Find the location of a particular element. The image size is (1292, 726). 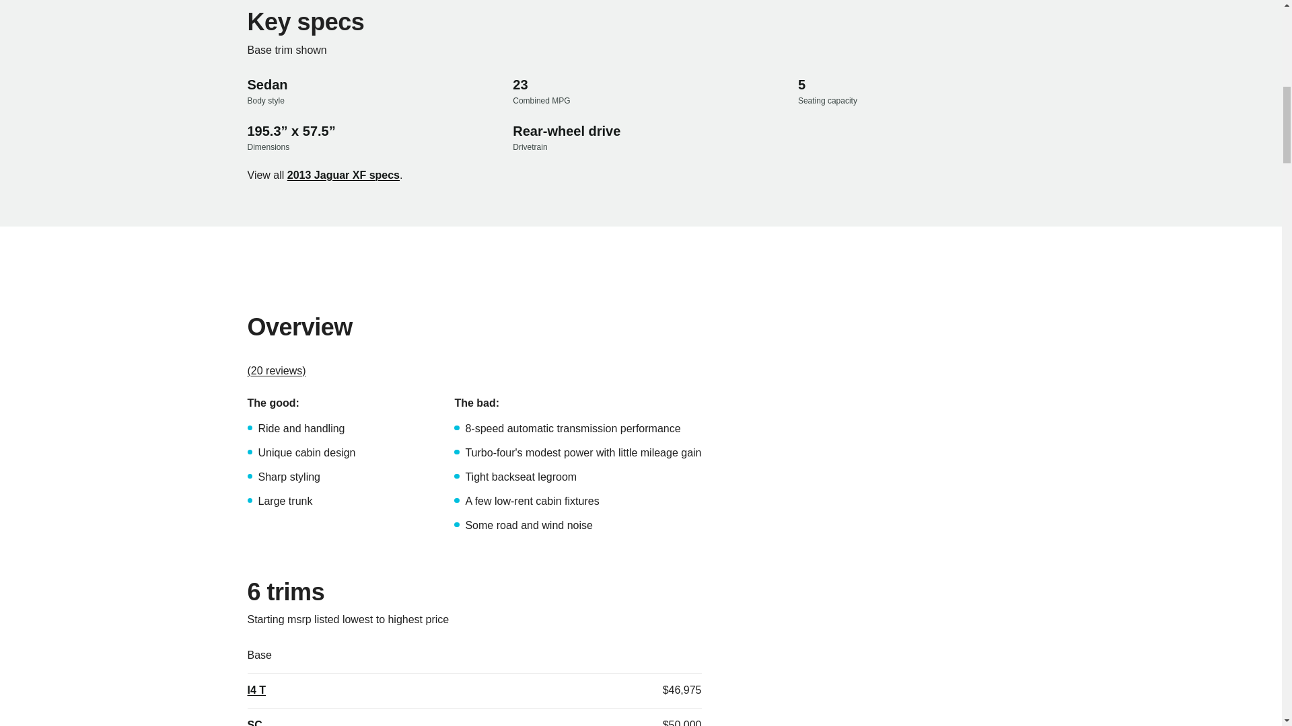

I4 T is located at coordinates (257, 690).